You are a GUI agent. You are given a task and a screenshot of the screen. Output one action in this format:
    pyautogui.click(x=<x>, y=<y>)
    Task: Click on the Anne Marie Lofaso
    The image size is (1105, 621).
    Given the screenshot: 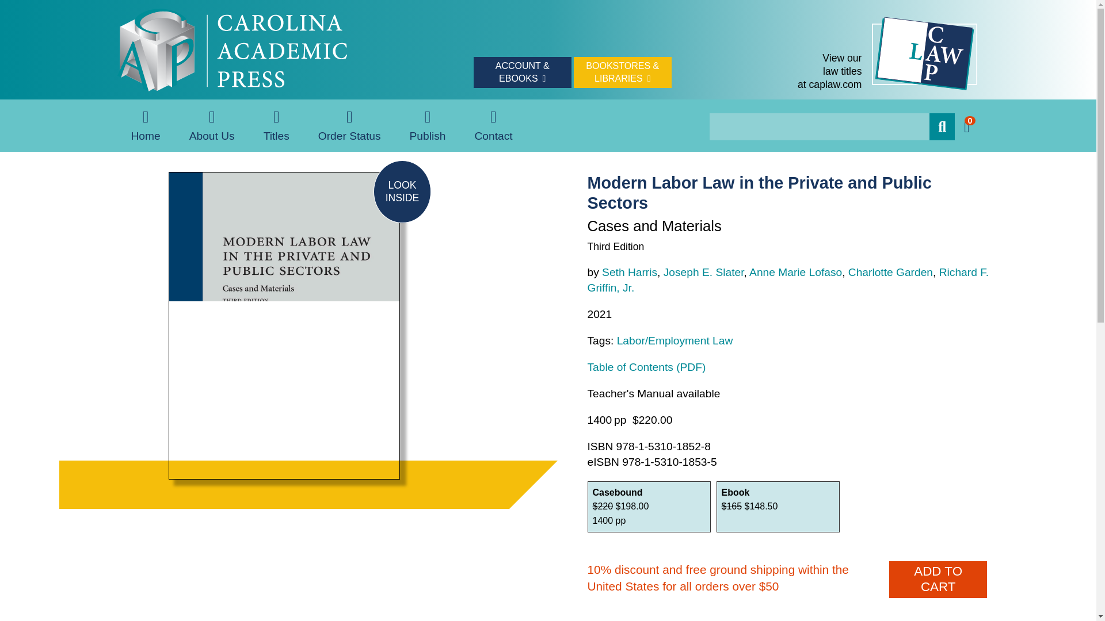 What is the action you would take?
    pyautogui.click(x=795, y=272)
    